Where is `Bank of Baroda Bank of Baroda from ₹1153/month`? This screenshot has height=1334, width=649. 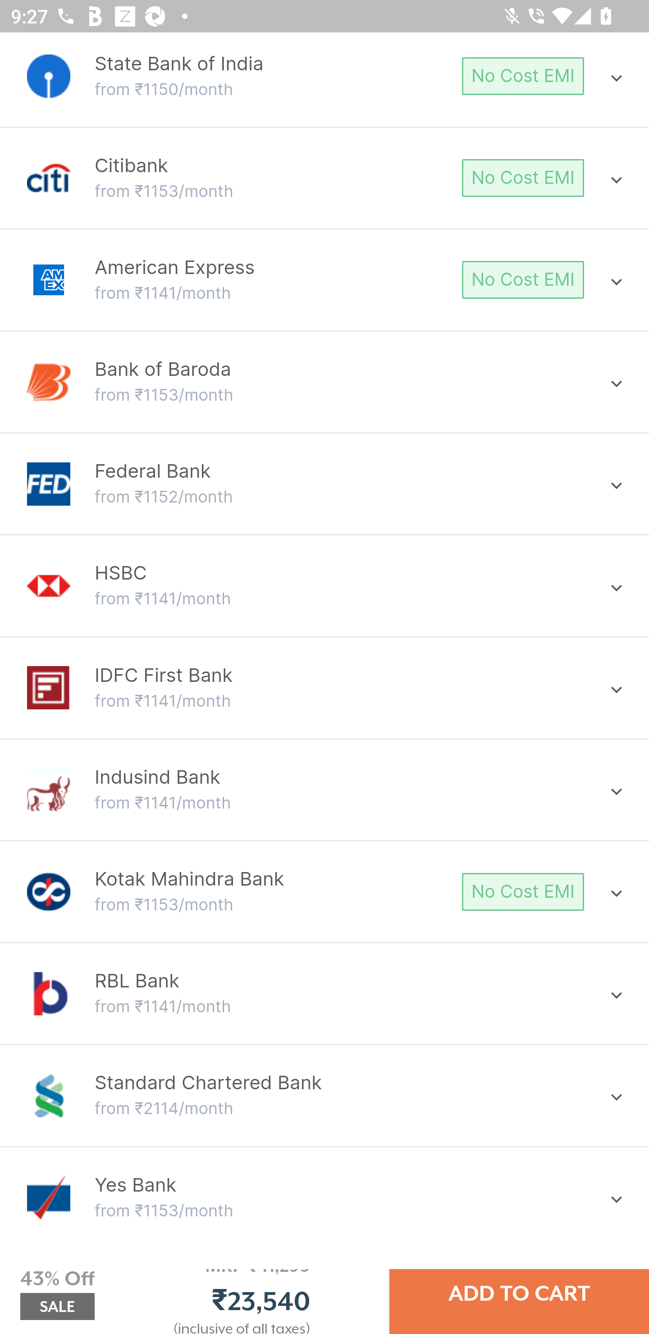
Bank of Baroda Bank of Baroda from ₹1153/month is located at coordinates (324, 382).